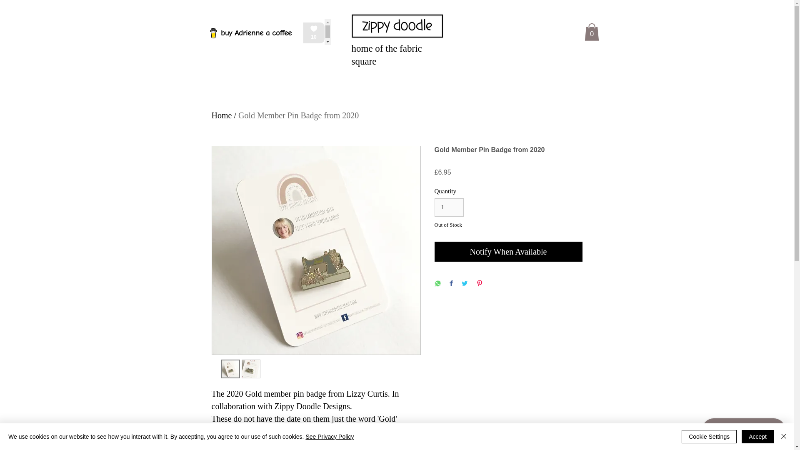  What do you see at coordinates (298, 115) in the screenshot?
I see `Gold Member Pin Badge from 2020` at bounding box center [298, 115].